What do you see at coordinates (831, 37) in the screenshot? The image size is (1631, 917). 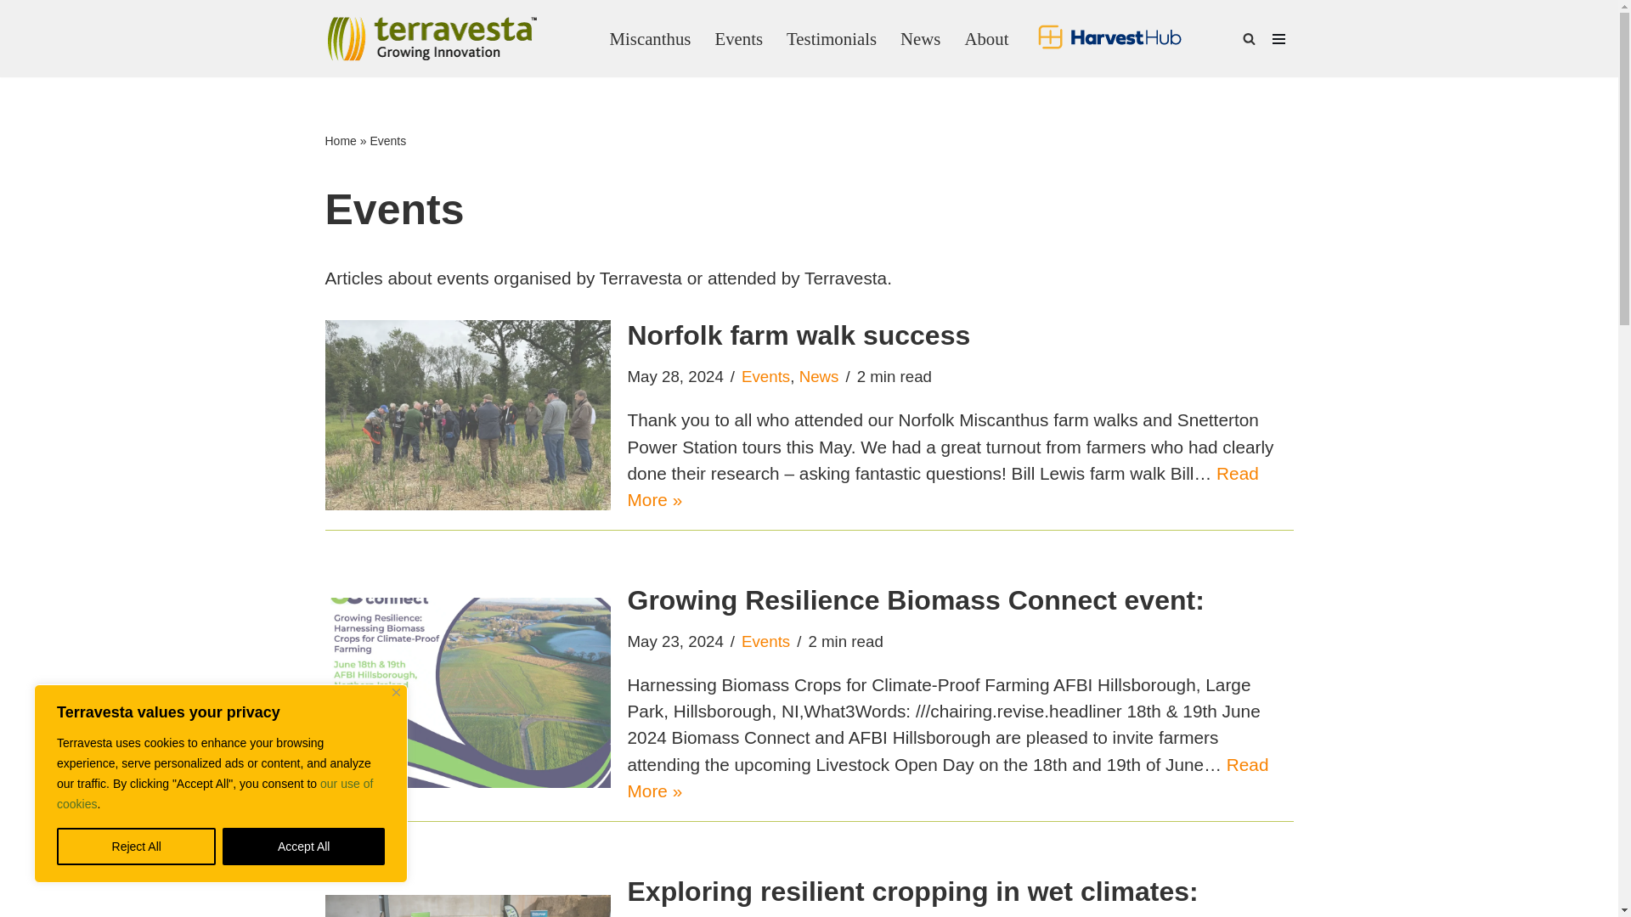 I see `Testimonials` at bounding box center [831, 37].